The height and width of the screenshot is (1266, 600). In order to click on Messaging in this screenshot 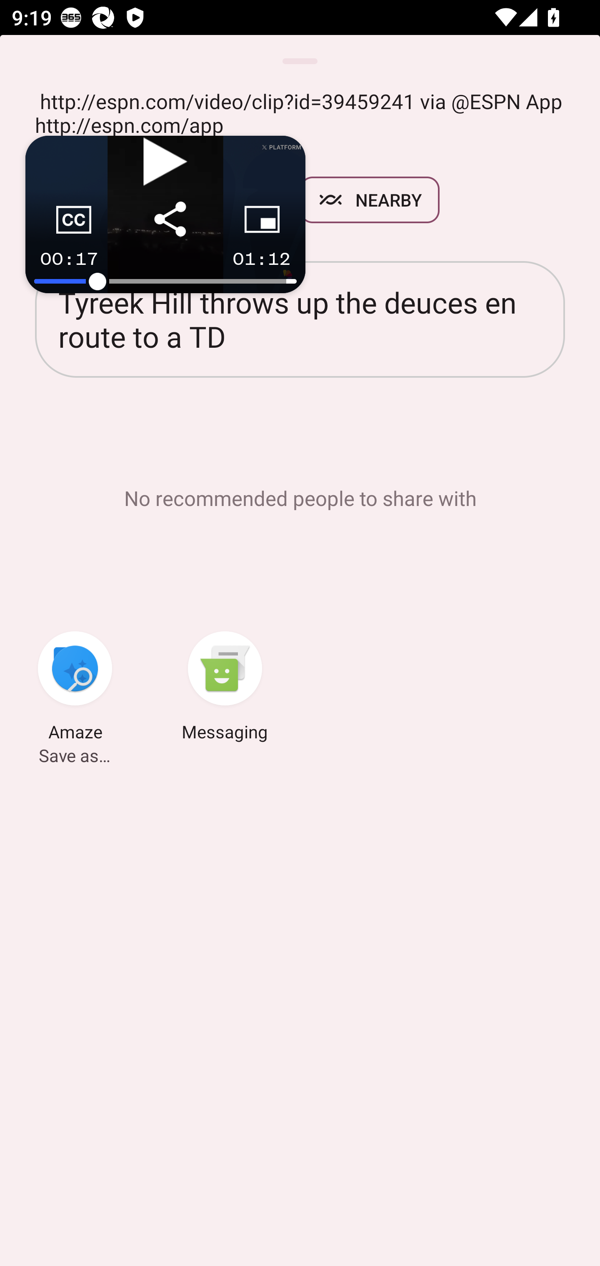, I will do `click(225, 688)`.